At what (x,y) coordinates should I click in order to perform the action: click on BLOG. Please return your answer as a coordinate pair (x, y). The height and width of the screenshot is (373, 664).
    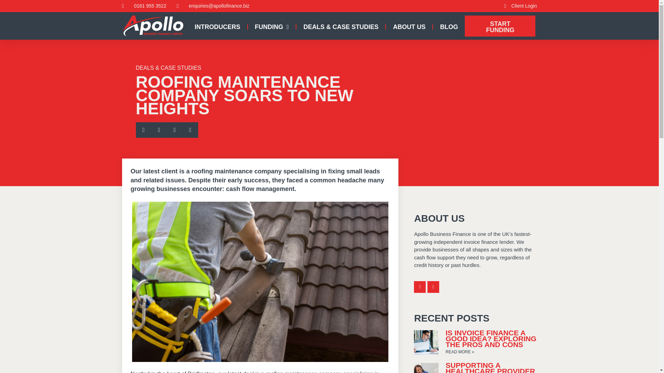
    Looking at the image, I should click on (449, 27).